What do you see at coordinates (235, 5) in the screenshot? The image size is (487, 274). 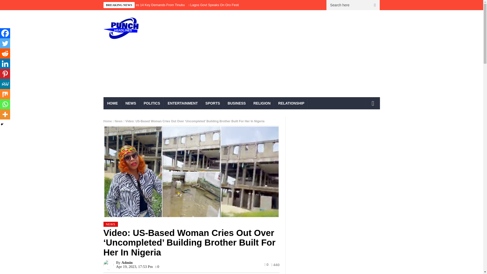 I see `Lagos Govt Speaks On Oro Festival Celebration Amid Protest` at bounding box center [235, 5].